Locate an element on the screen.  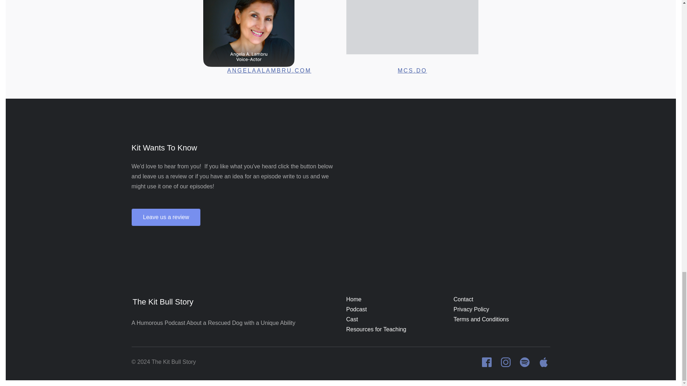
The Kit Bull Story is located at coordinates (215, 302).